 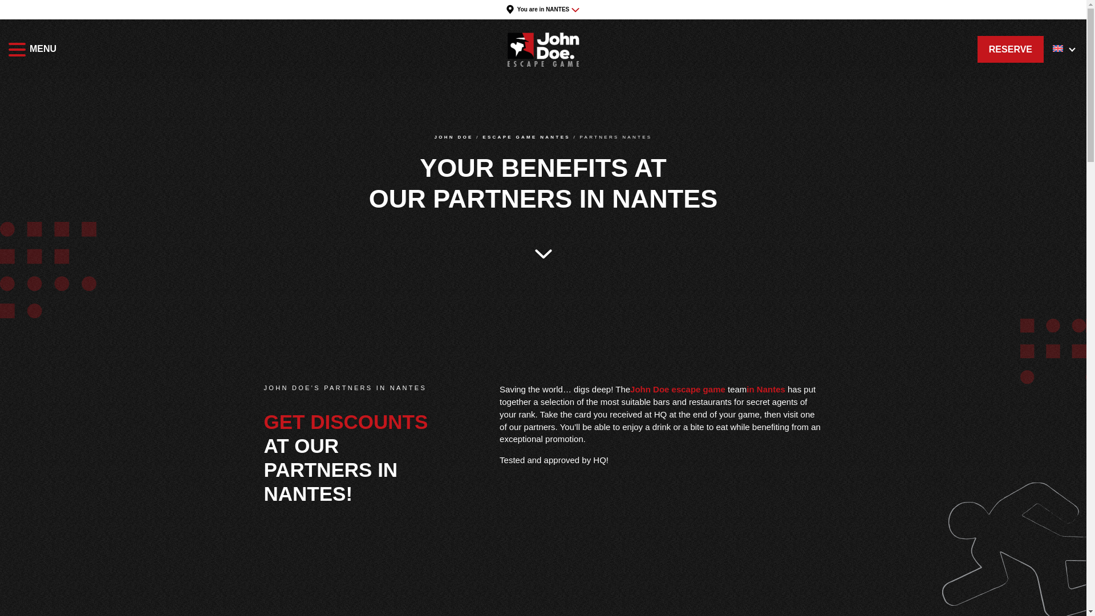 I want to click on RESERVE, so click(x=1011, y=48).